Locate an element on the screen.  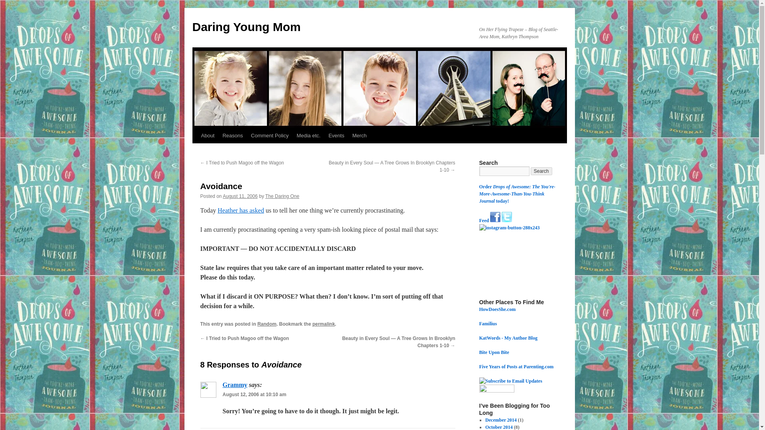
Feed is located at coordinates (484, 220).